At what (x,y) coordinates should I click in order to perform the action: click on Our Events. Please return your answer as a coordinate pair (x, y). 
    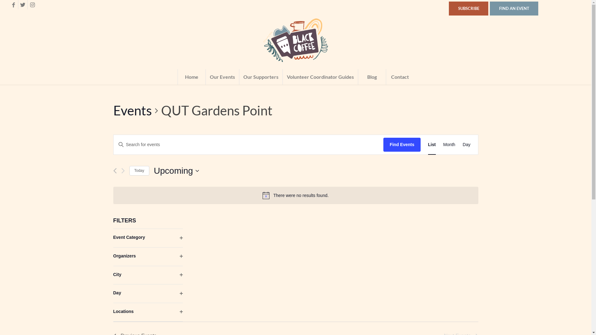
    Looking at the image, I should click on (222, 77).